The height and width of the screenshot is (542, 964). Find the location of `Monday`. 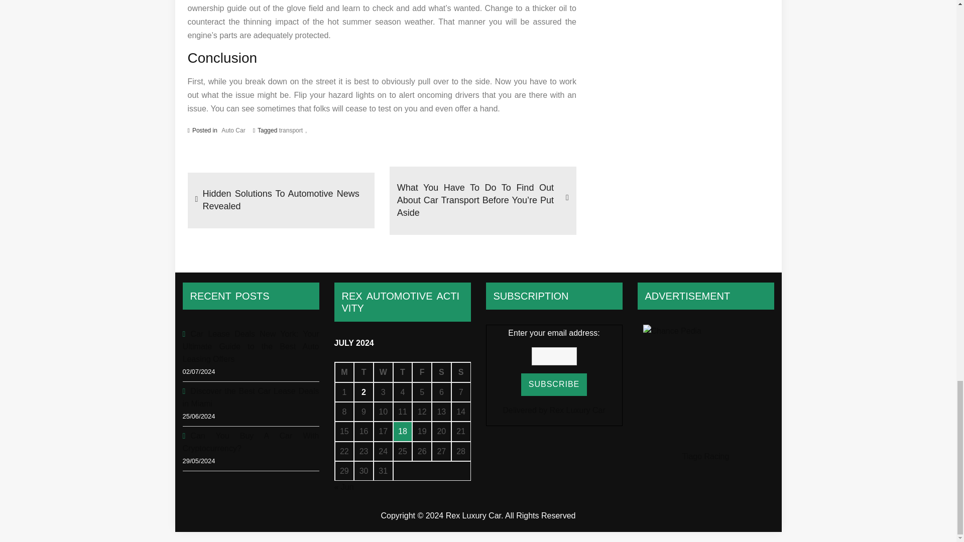

Monday is located at coordinates (344, 372).